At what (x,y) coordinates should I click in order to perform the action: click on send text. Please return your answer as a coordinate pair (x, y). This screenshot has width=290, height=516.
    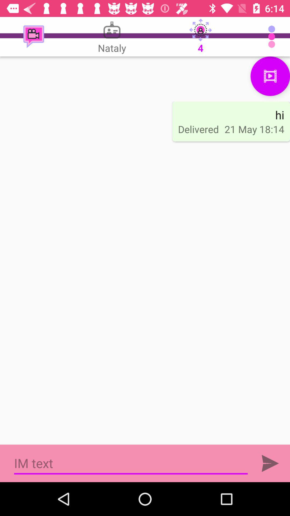
    Looking at the image, I should click on (270, 463).